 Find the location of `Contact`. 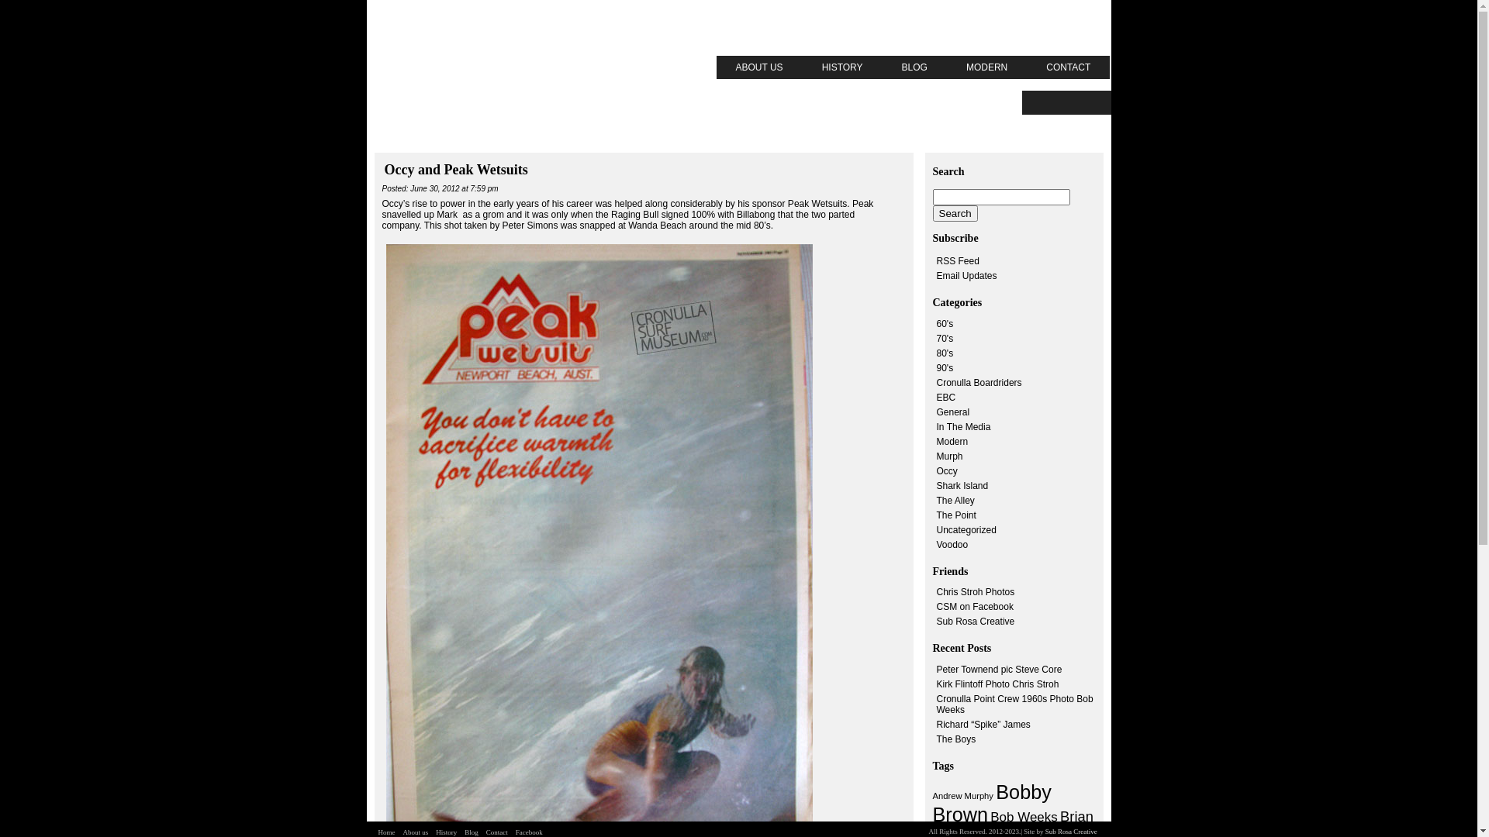

Contact is located at coordinates (497, 832).